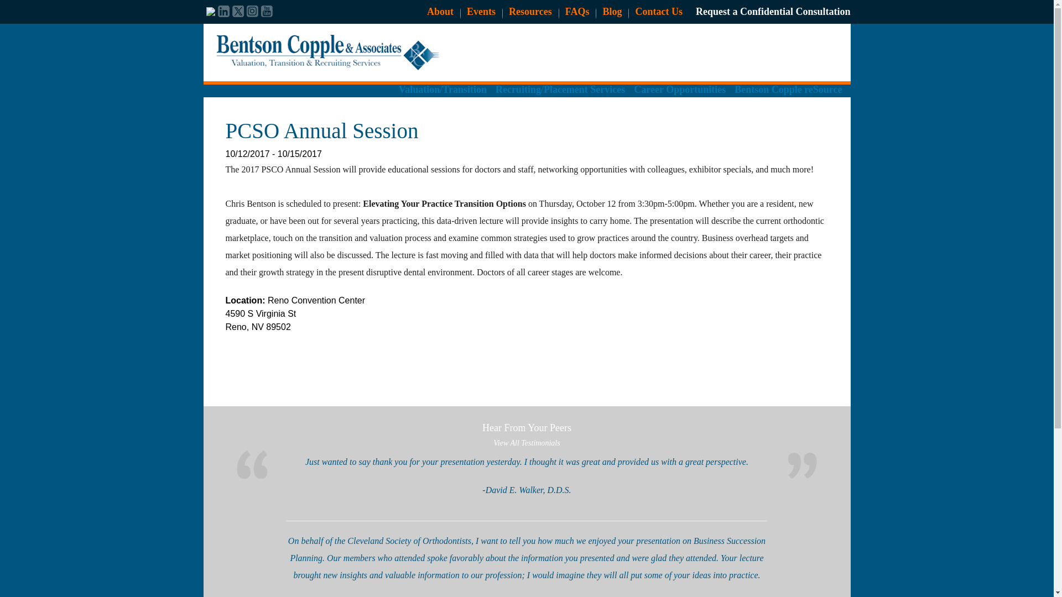 The height and width of the screenshot is (597, 1062). Describe the element at coordinates (481, 11) in the screenshot. I see `Events` at that location.